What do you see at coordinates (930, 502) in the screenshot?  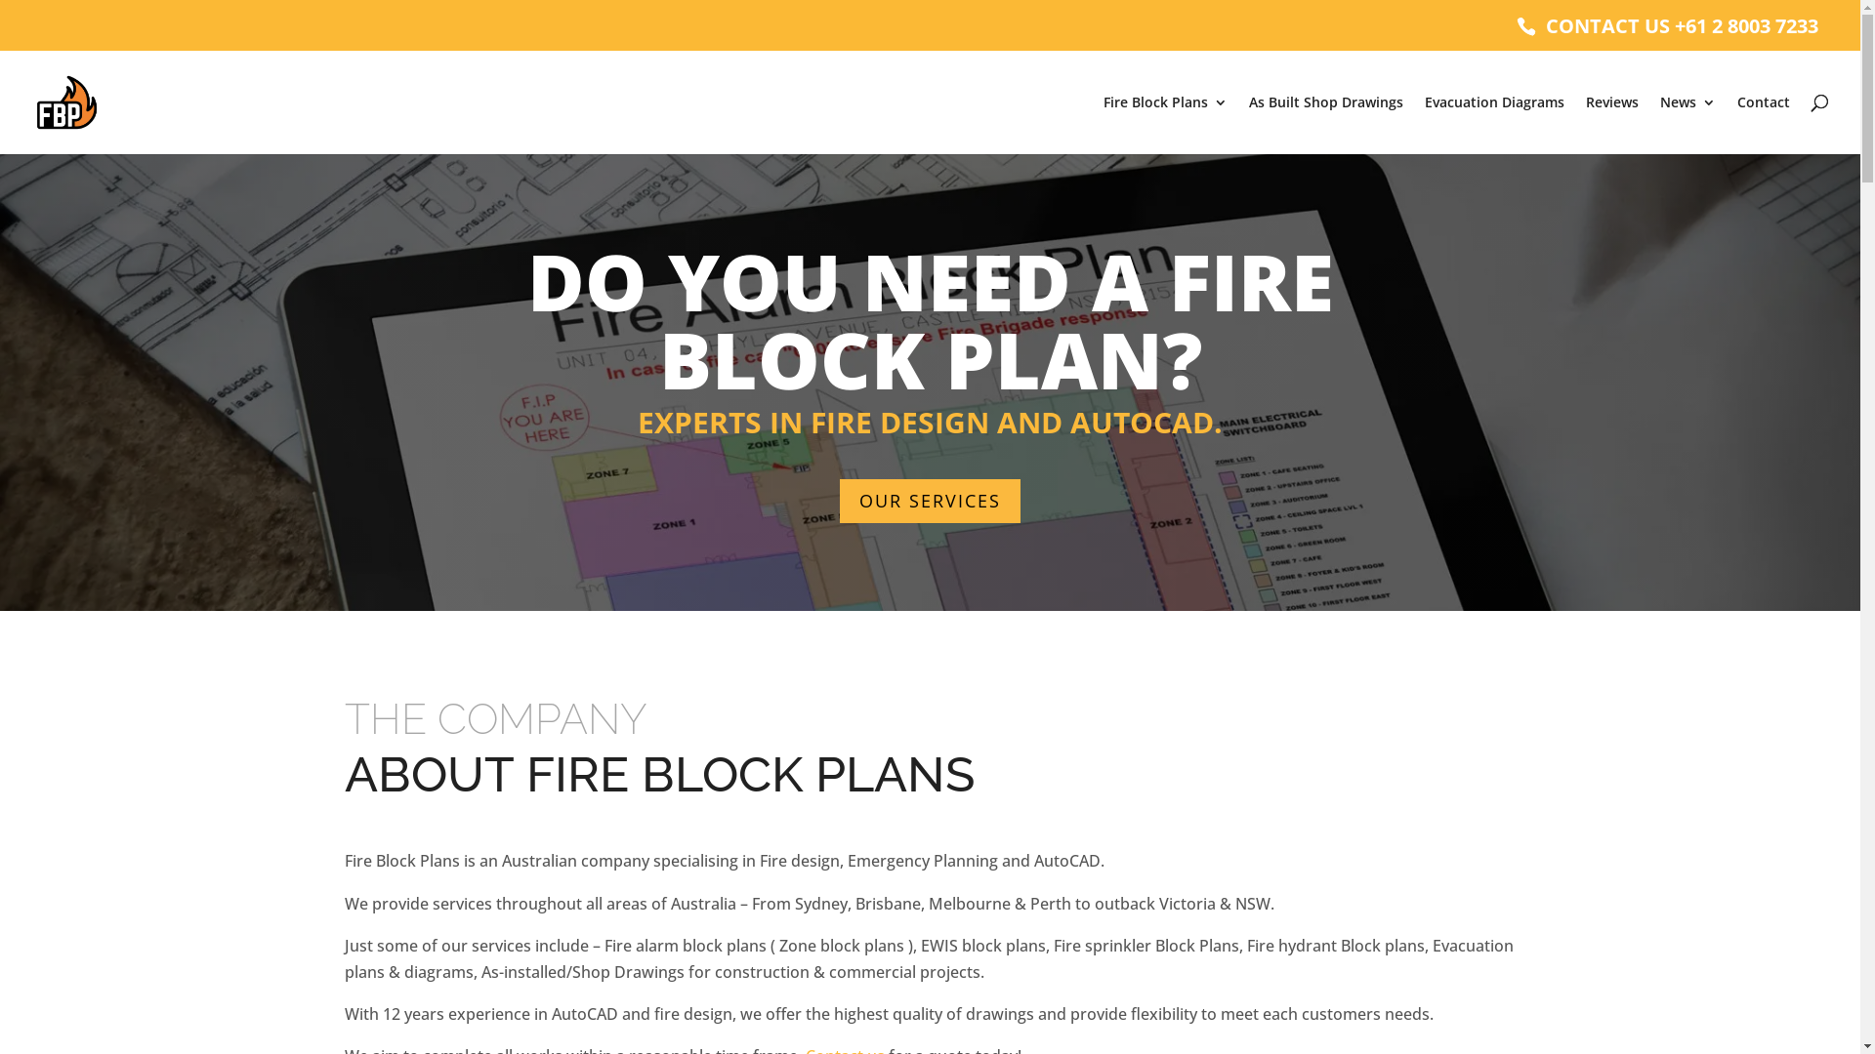 I see `OUR SERVICES` at bounding box center [930, 502].